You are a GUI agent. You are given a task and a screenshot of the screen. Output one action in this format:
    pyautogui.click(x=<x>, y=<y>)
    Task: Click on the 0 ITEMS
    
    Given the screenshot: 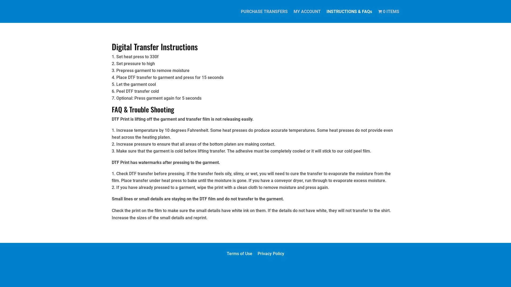 What is the action you would take?
    pyautogui.click(x=389, y=16)
    